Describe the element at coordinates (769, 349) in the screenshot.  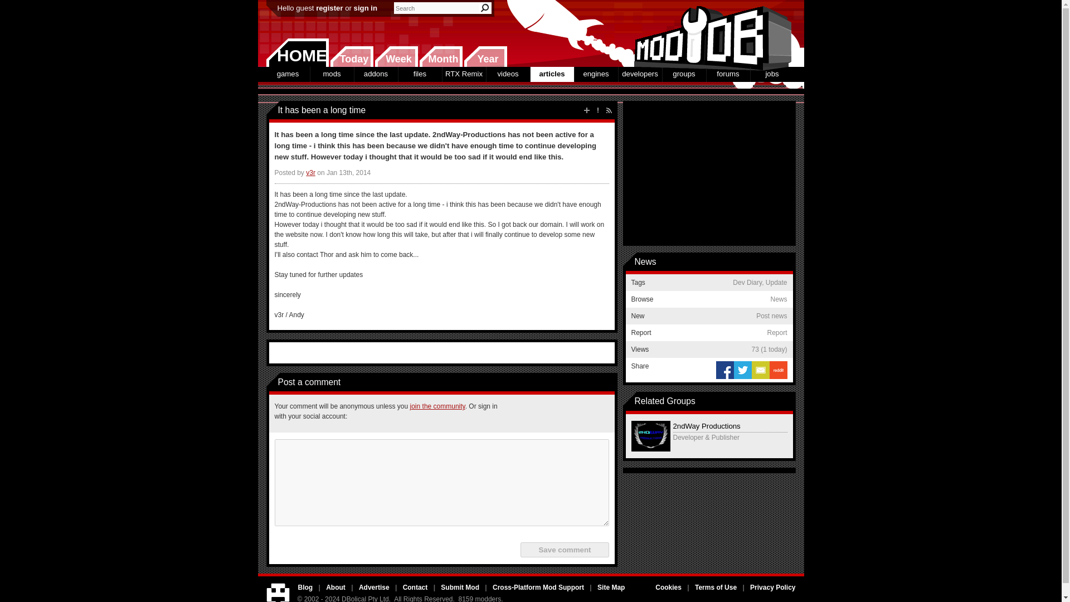
I see `It has been a long time Statistics` at that location.